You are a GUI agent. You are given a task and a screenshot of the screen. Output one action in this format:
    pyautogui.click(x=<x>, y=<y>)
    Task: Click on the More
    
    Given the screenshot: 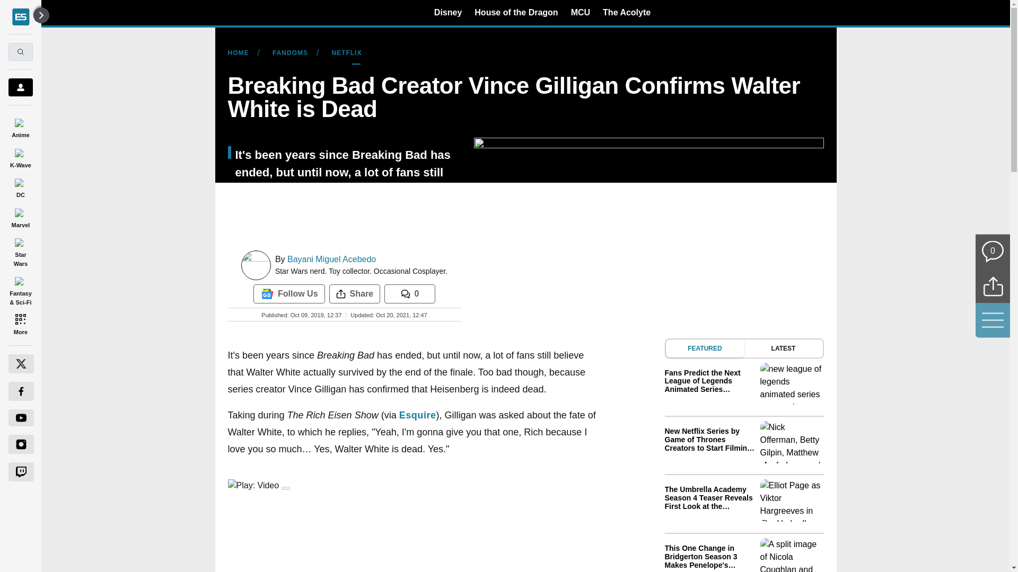 What is the action you would take?
    pyautogui.click(x=20, y=324)
    